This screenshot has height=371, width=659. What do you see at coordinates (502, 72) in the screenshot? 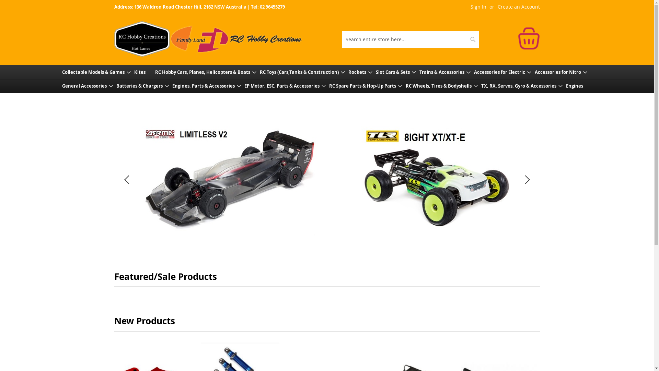
I see `Accessories for Electric` at bounding box center [502, 72].